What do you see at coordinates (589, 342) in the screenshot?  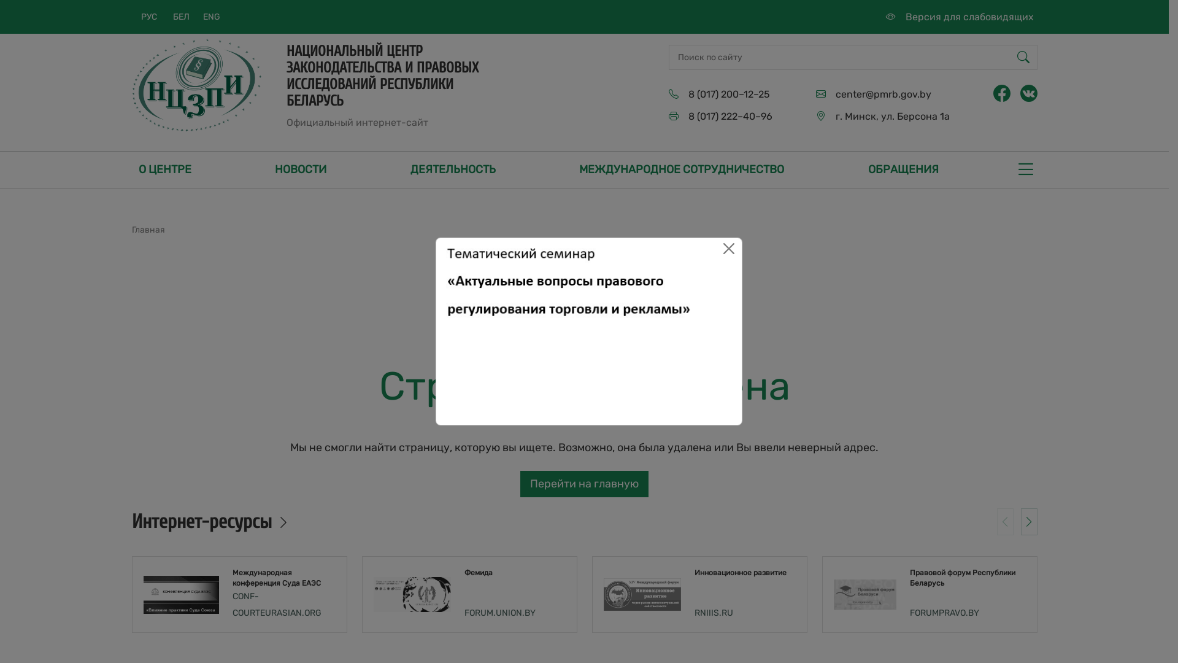 I see ` ` at bounding box center [589, 342].